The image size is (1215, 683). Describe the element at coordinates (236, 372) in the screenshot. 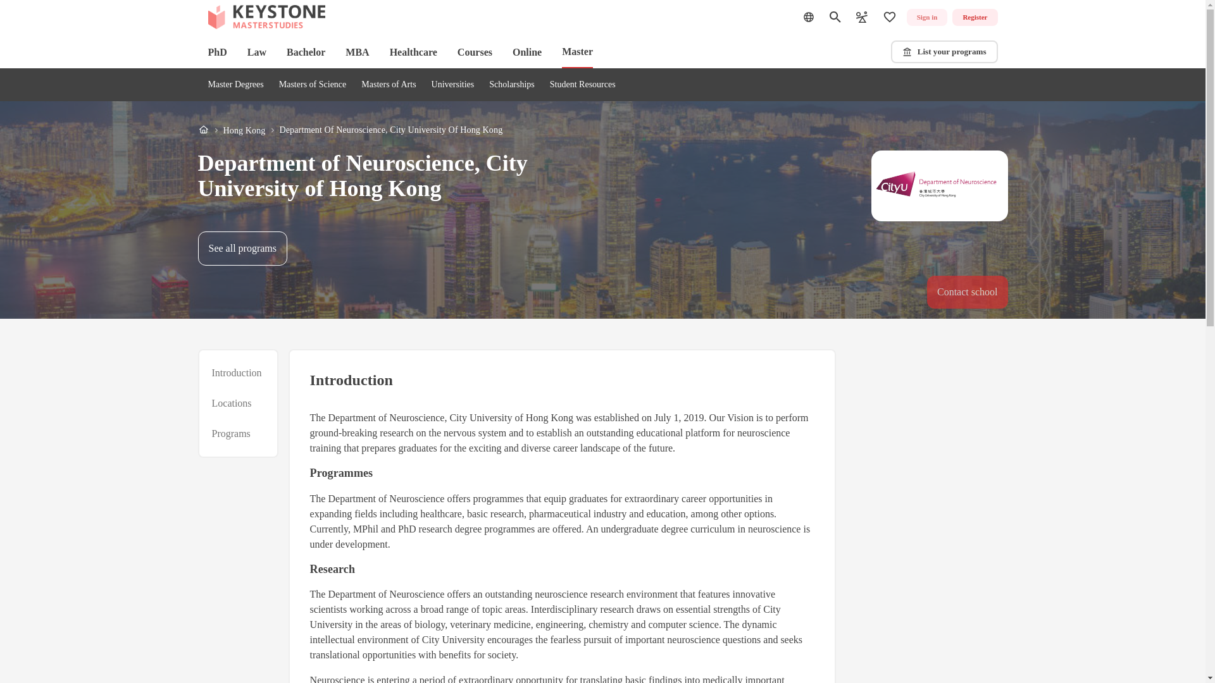

I see `Introduction` at that location.